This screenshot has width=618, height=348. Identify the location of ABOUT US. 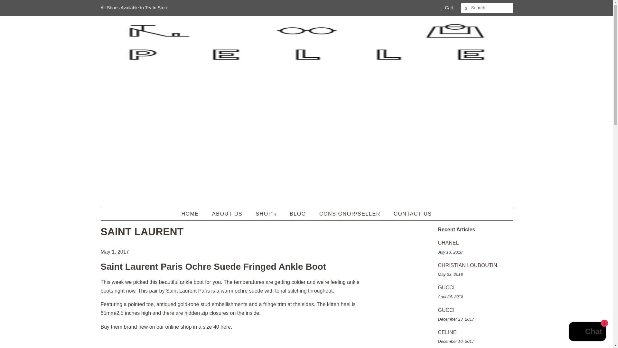
(228, 213).